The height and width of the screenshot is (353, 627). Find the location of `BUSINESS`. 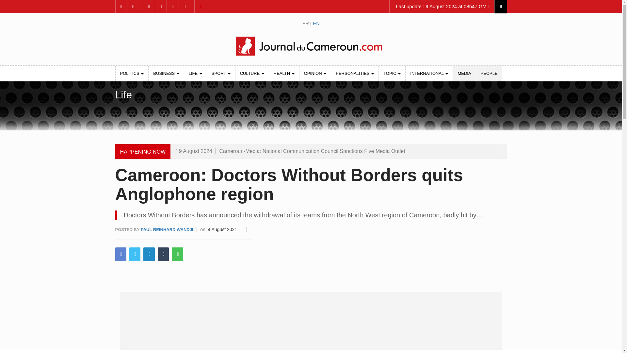

BUSINESS is located at coordinates (166, 73).